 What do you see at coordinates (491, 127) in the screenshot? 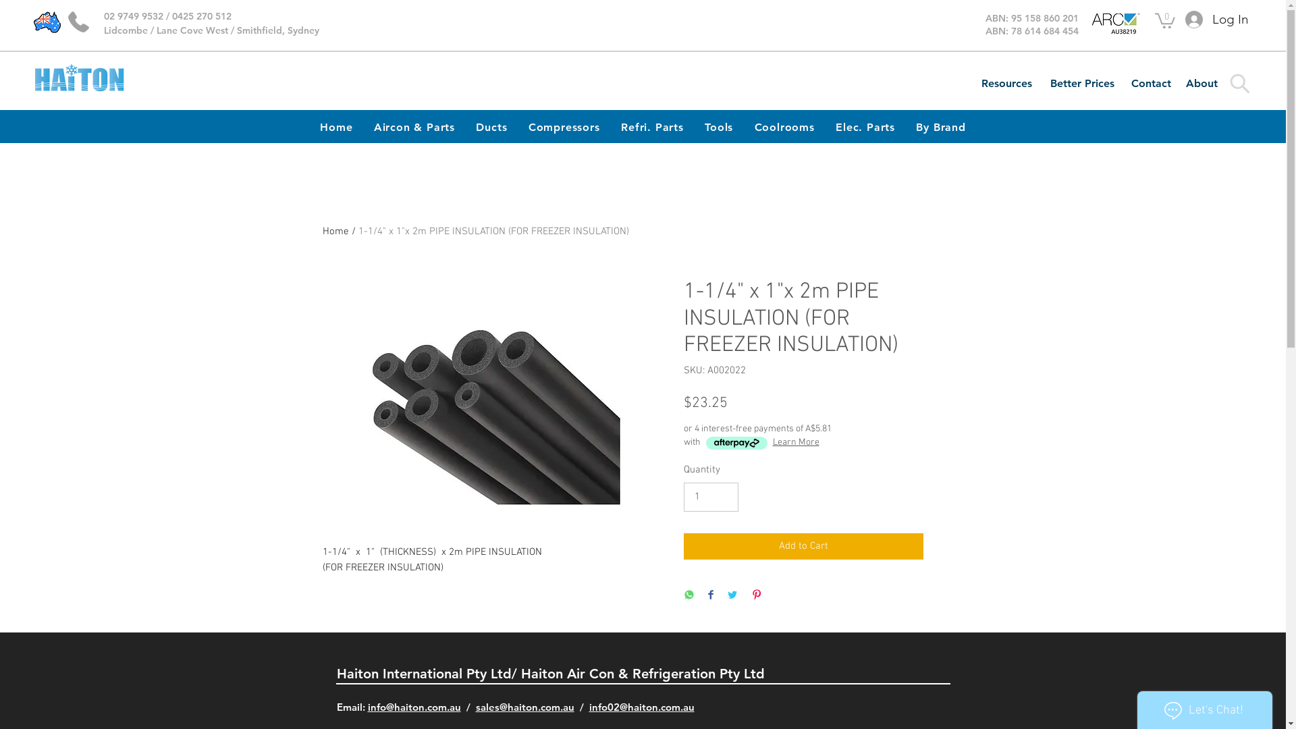
I see `Ducts` at bounding box center [491, 127].